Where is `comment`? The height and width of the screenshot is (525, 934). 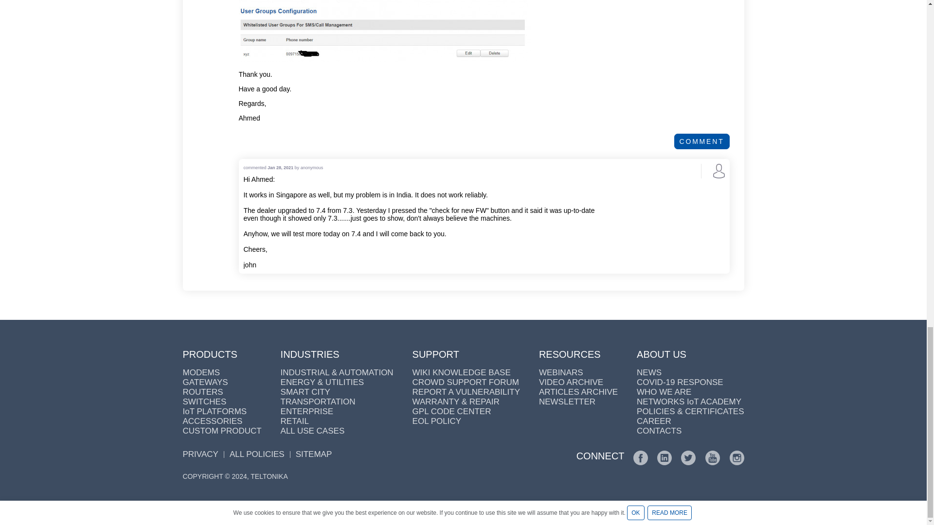
comment is located at coordinates (701, 141).